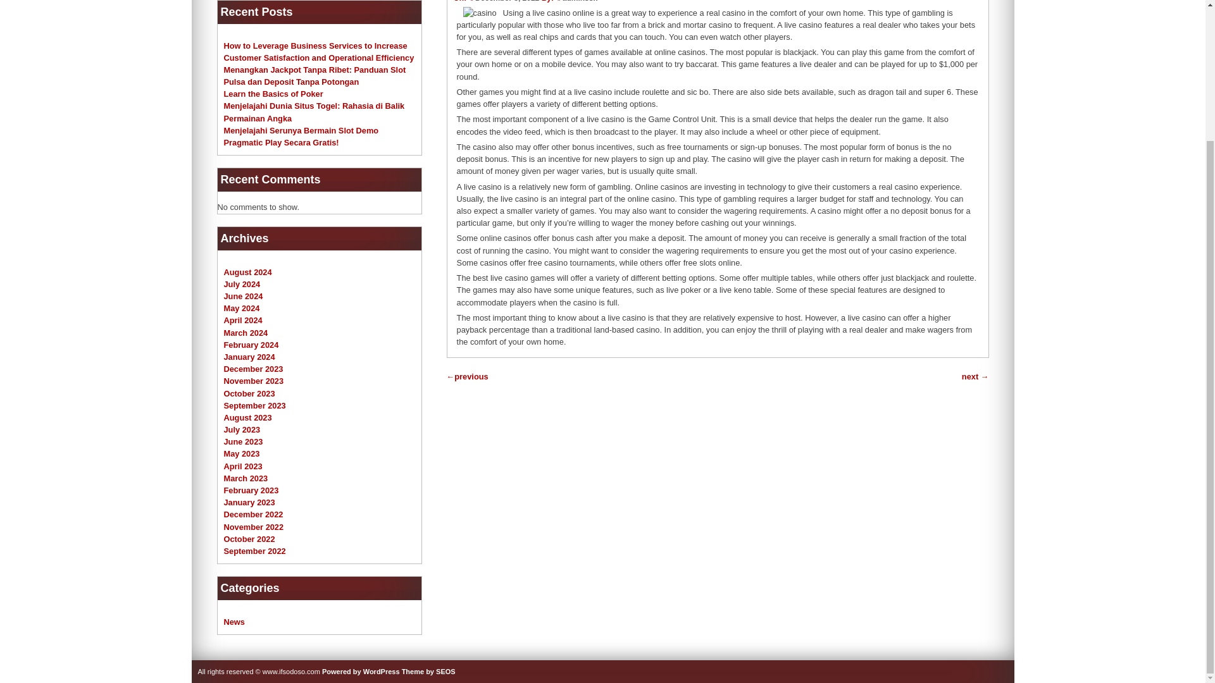 The height and width of the screenshot is (683, 1215). What do you see at coordinates (254, 405) in the screenshot?
I see `September 2023` at bounding box center [254, 405].